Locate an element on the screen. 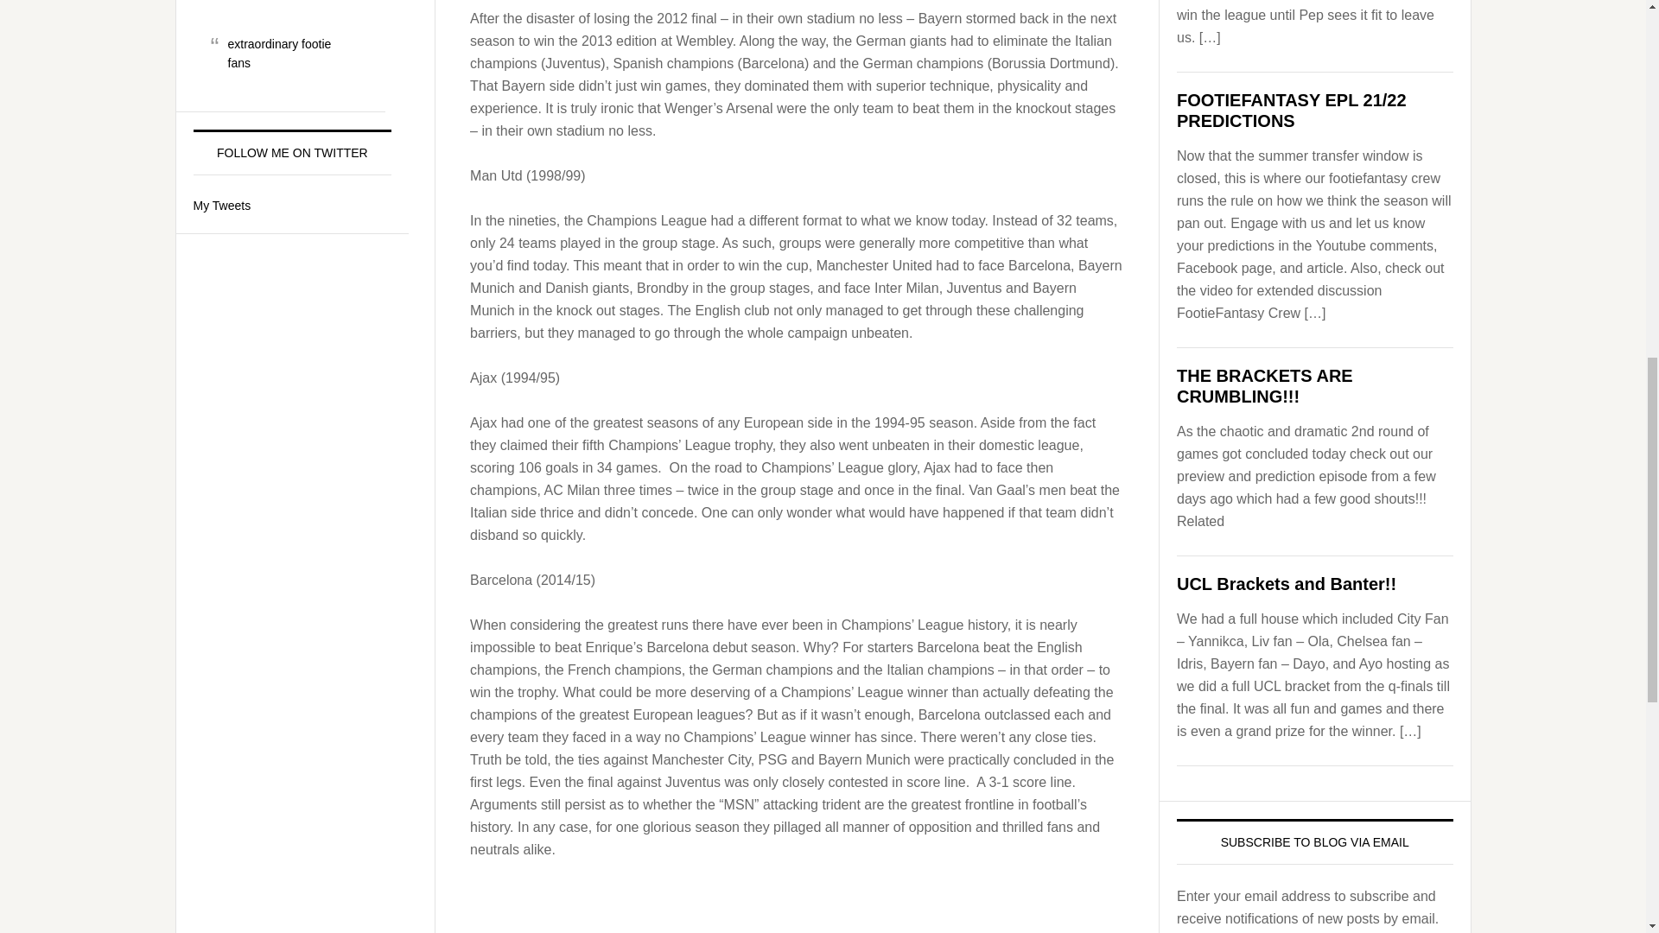  THE BRACKETS ARE CRUMBLING!!! is located at coordinates (1265, 385).